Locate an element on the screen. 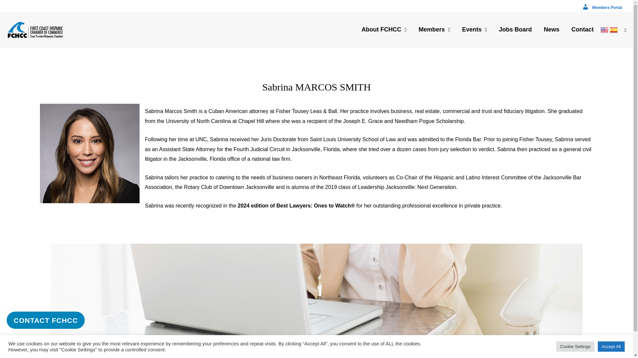 The image size is (638, 358). CONTACT FCHCC is located at coordinates (46, 320).